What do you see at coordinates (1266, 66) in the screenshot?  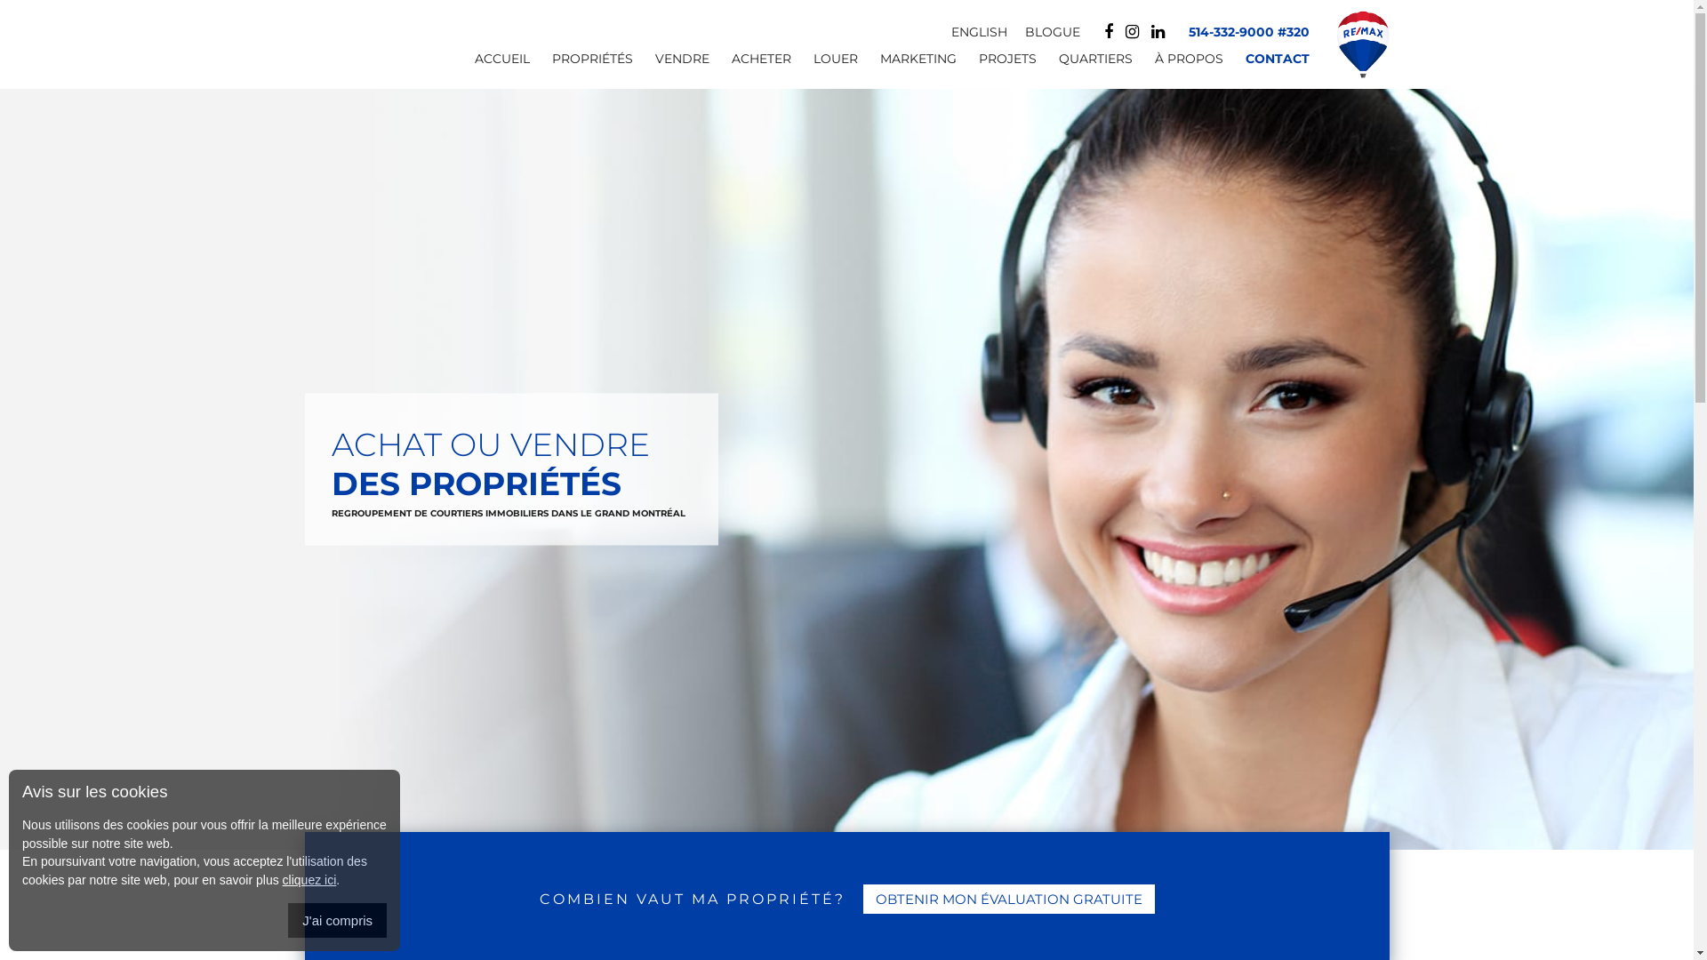 I see `CONTACT` at bounding box center [1266, 66].